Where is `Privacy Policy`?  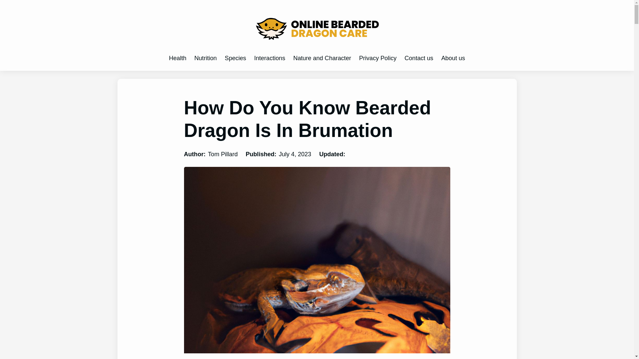
Privacy Policy is located at coordinates (378, 58).